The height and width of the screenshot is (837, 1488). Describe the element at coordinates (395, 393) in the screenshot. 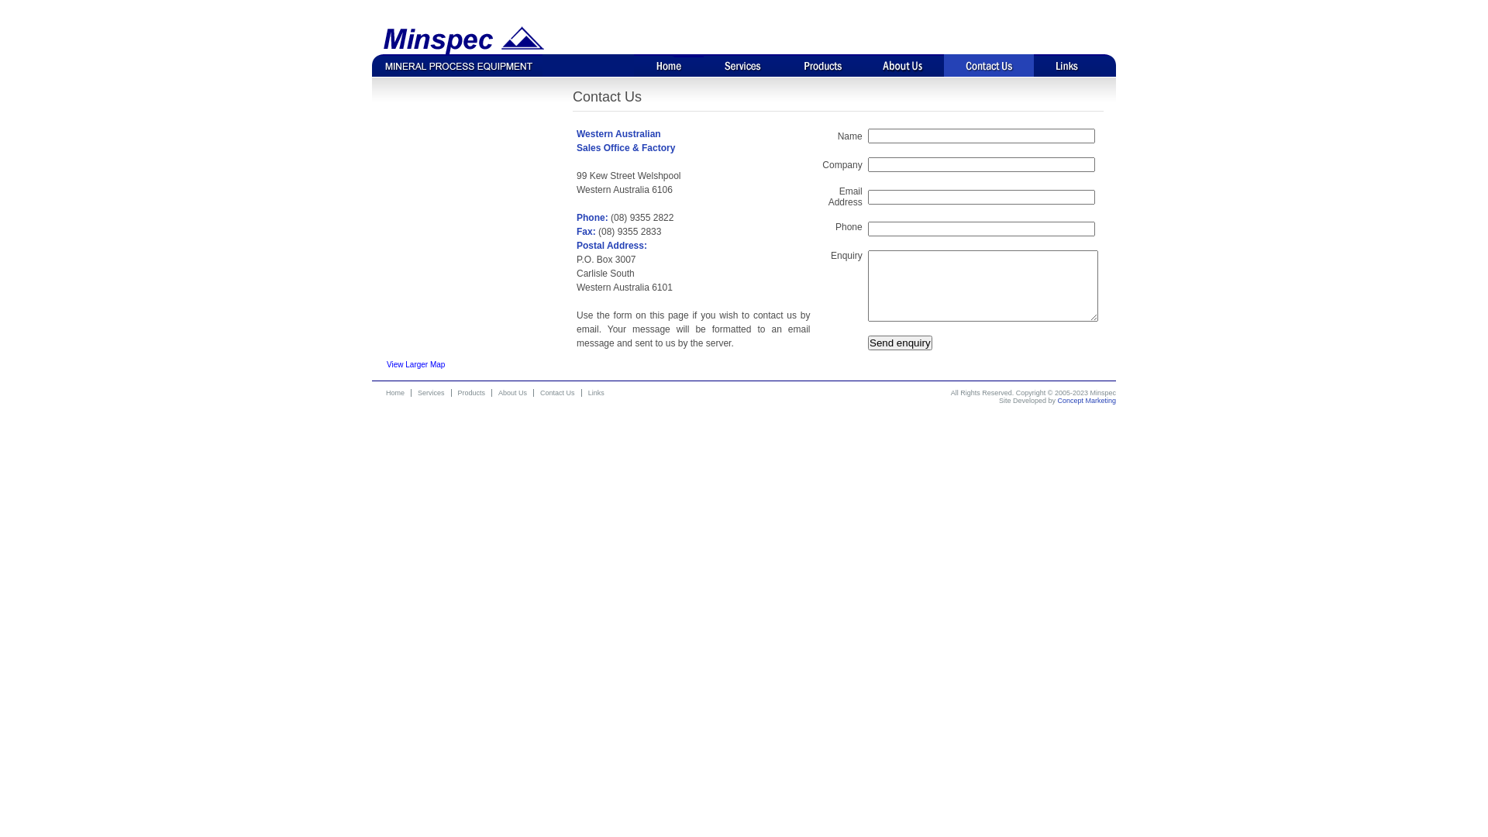

I see `Home` at that location.